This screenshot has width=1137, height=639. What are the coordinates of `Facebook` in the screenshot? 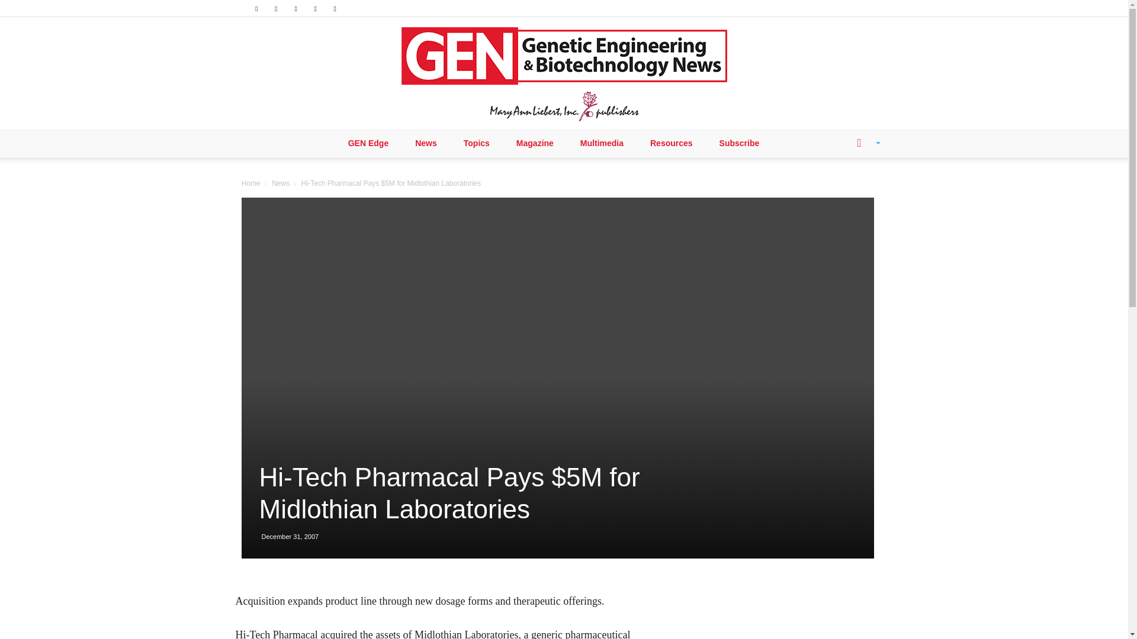 It's located at (256, 8).